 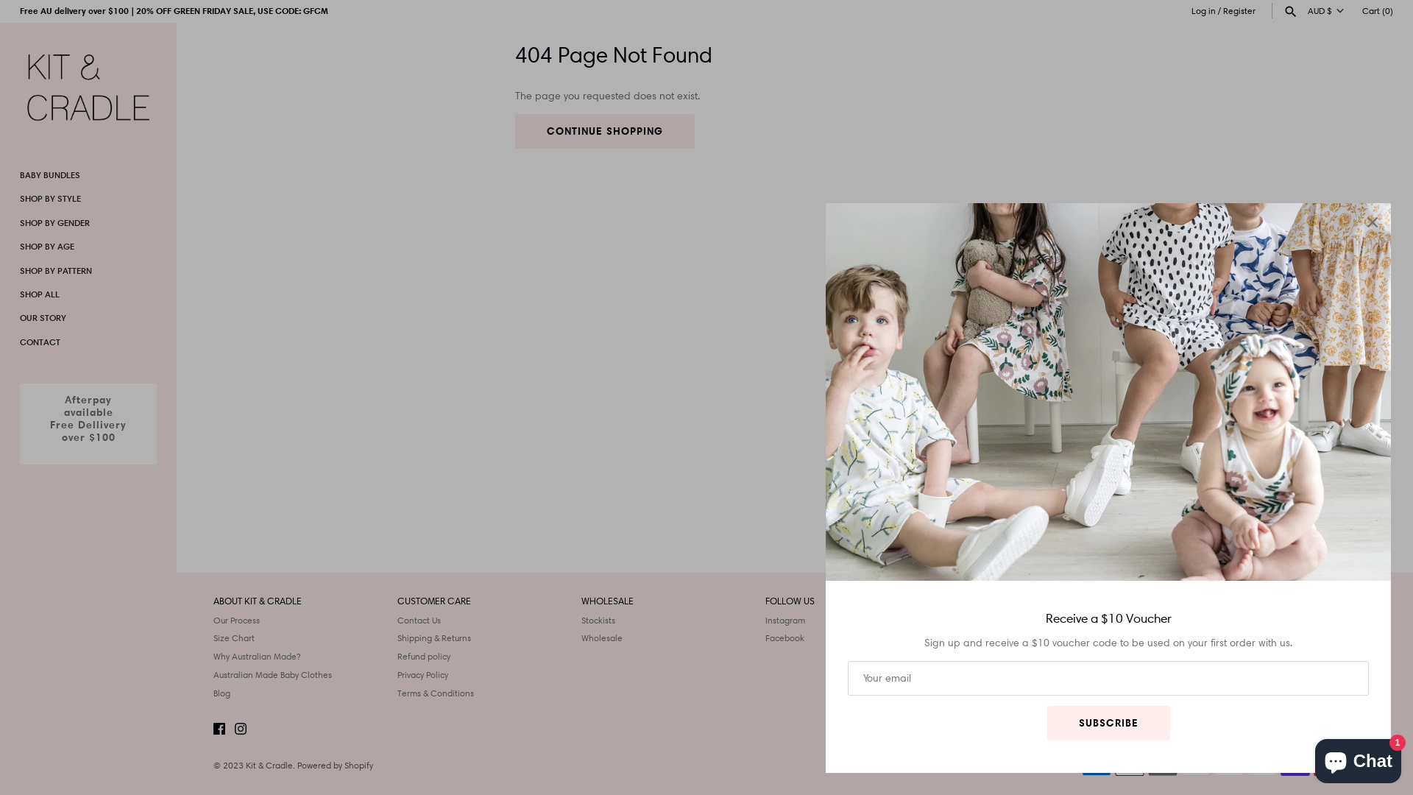 I want to click on Refund policy, so click(x=424, y=657).